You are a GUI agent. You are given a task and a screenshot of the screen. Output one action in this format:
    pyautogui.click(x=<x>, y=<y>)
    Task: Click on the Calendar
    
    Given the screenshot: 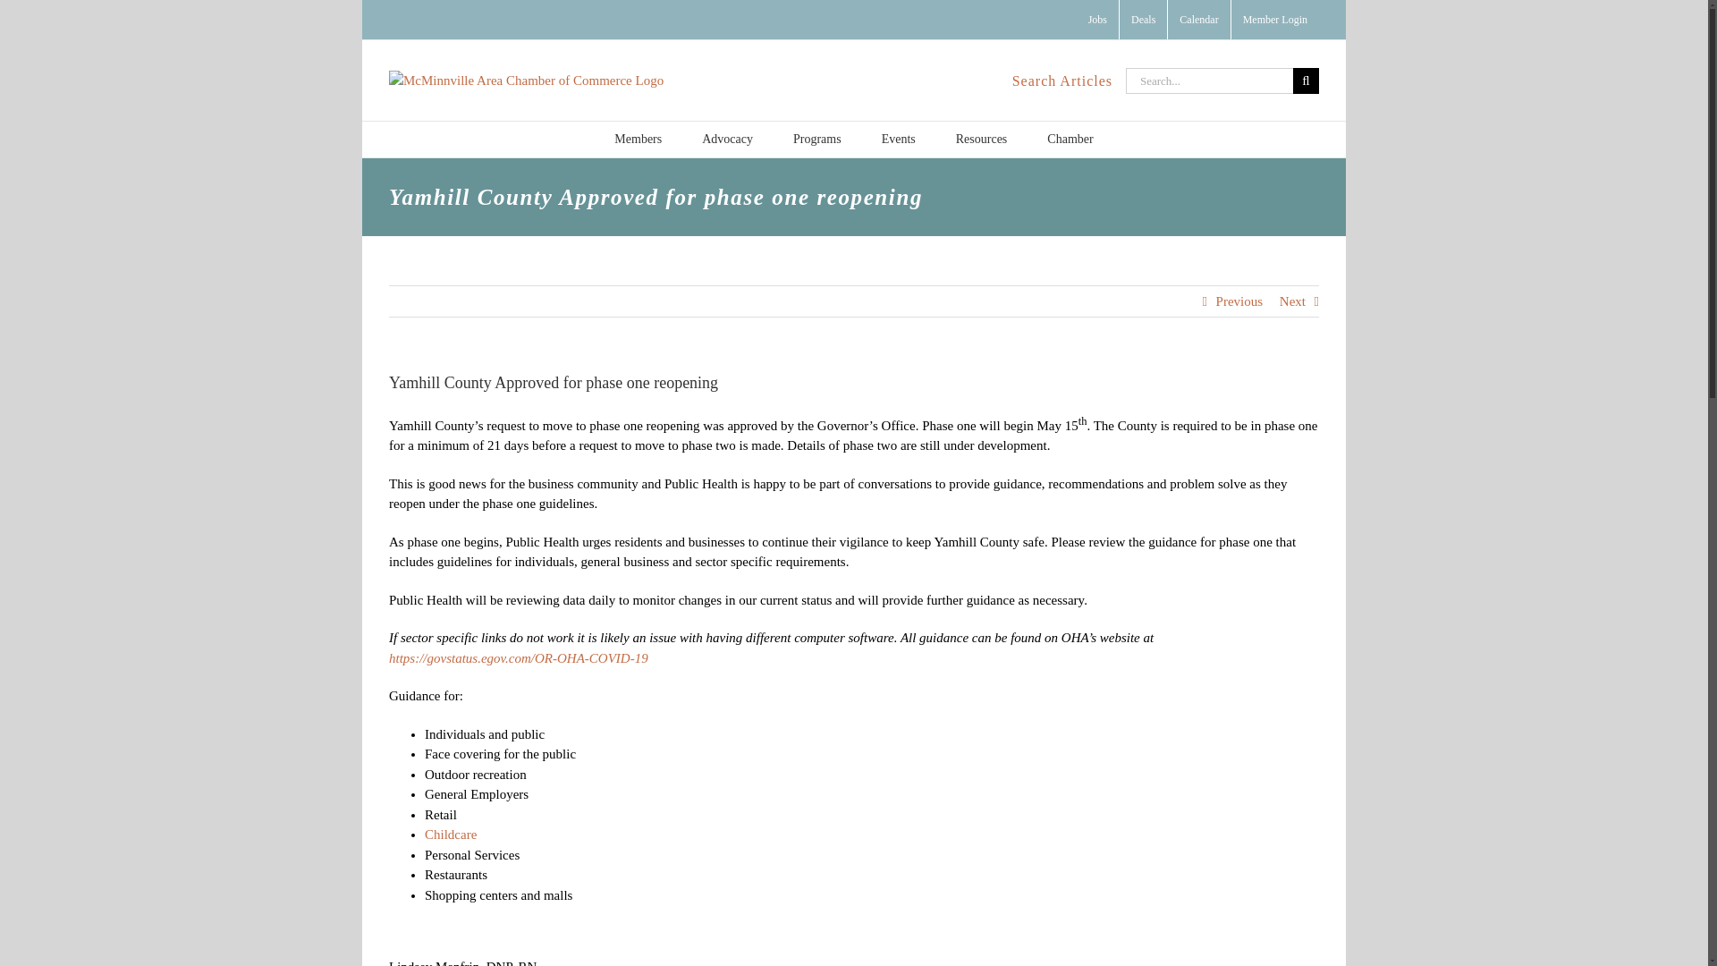 What is the action you would take?
    pyautogui.click(x=1198, y=20)
    